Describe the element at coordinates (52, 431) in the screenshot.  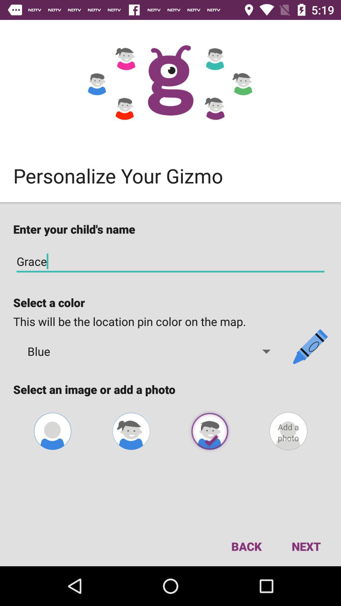
I see `add image` at that location.